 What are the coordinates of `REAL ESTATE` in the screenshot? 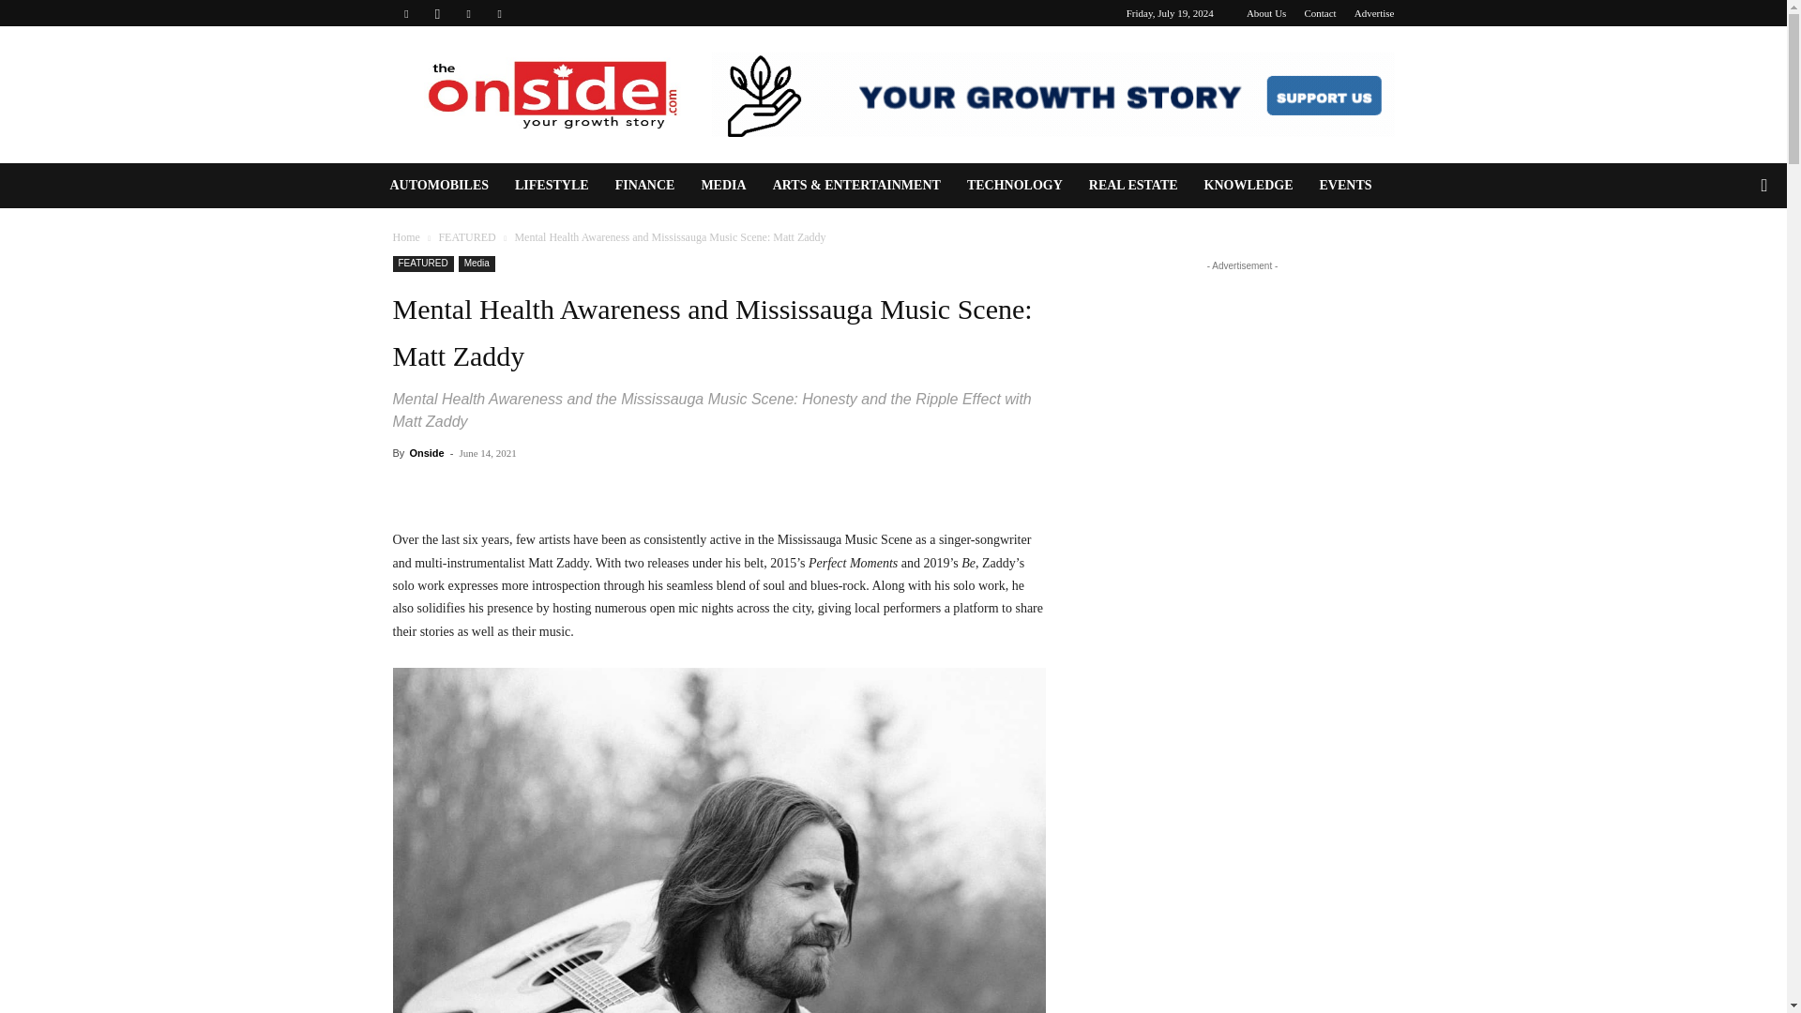 It's located at (1133, 186).